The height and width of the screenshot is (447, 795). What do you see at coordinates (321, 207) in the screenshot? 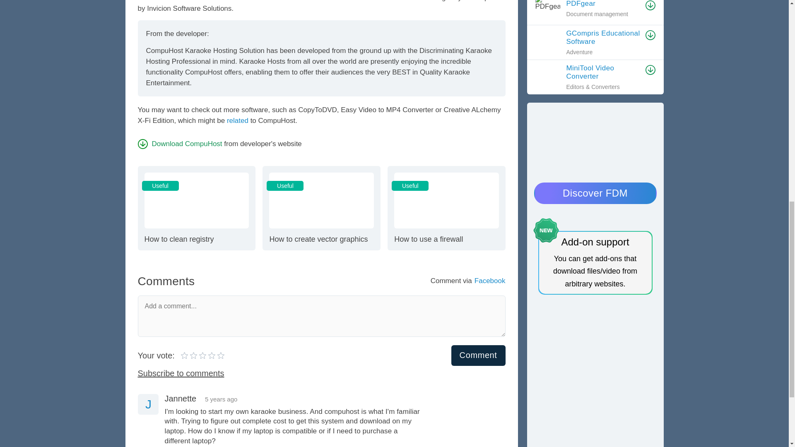
I see `3` at bounding box center [321, 207].